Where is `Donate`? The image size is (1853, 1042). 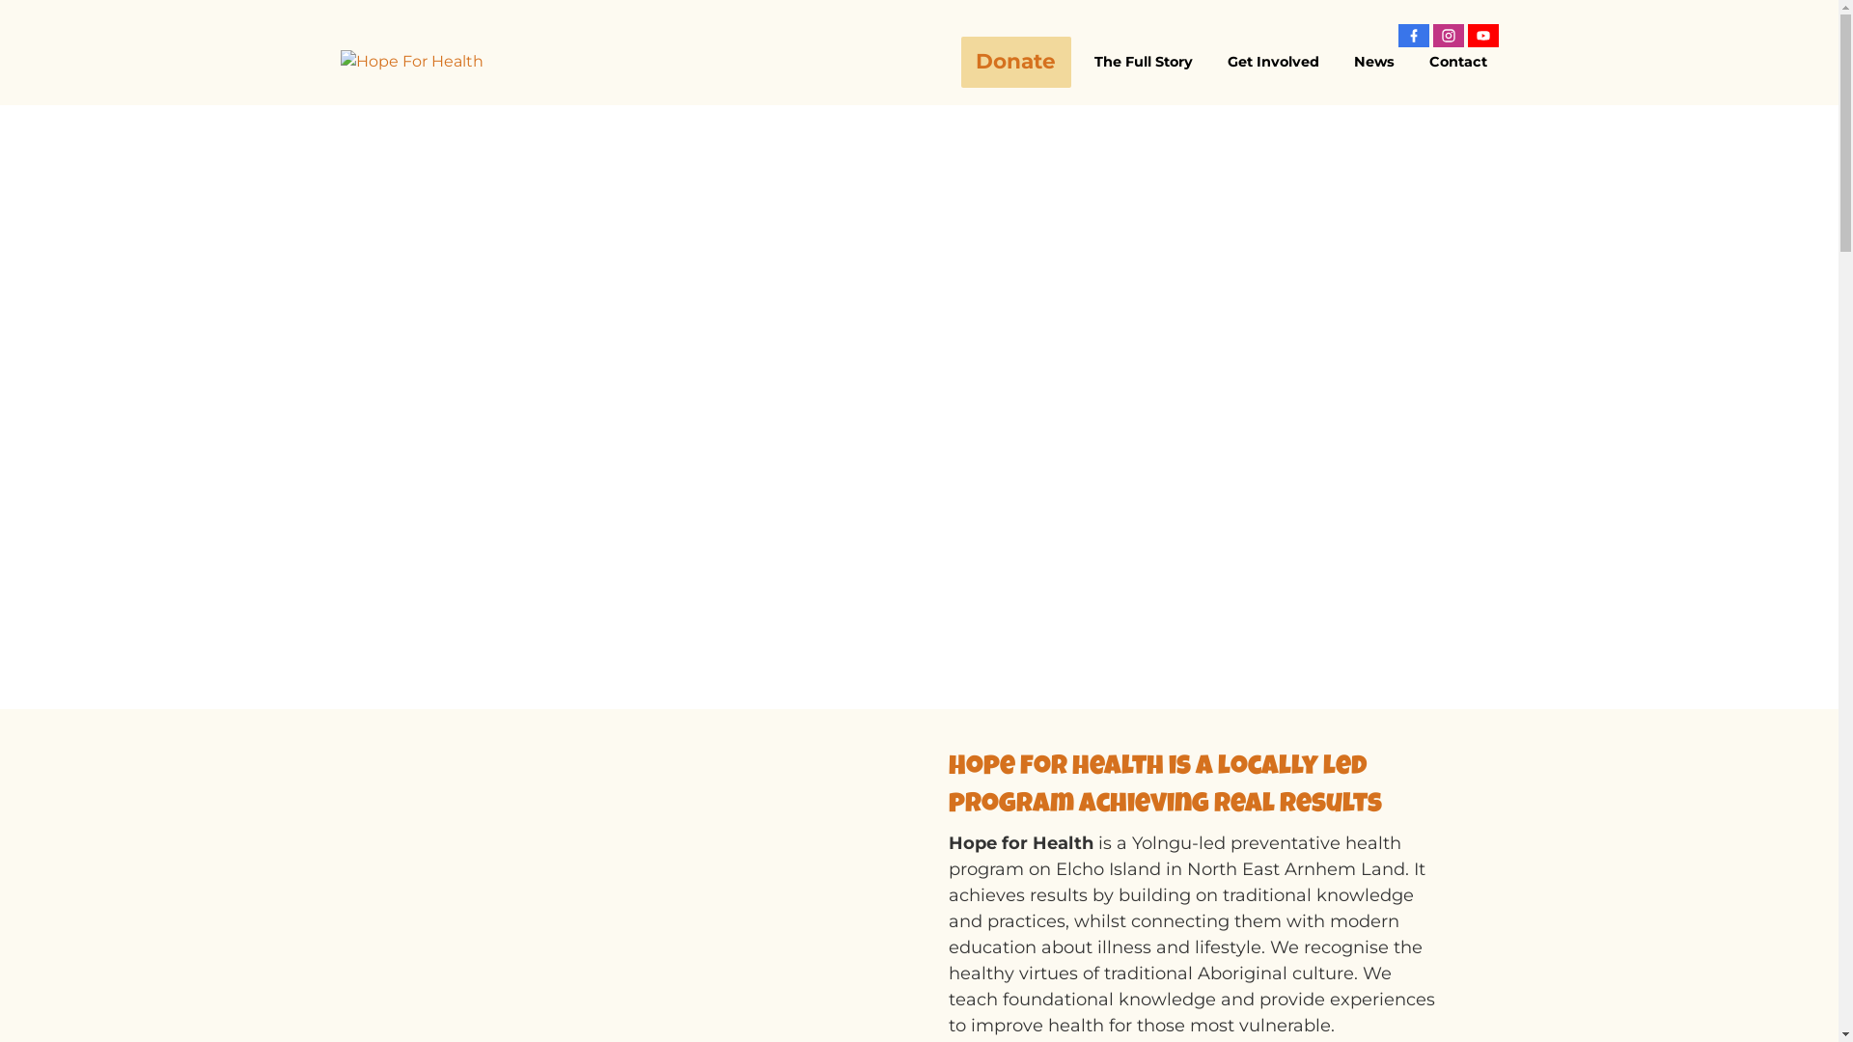 Donate is located at coordinates (1016, 62).